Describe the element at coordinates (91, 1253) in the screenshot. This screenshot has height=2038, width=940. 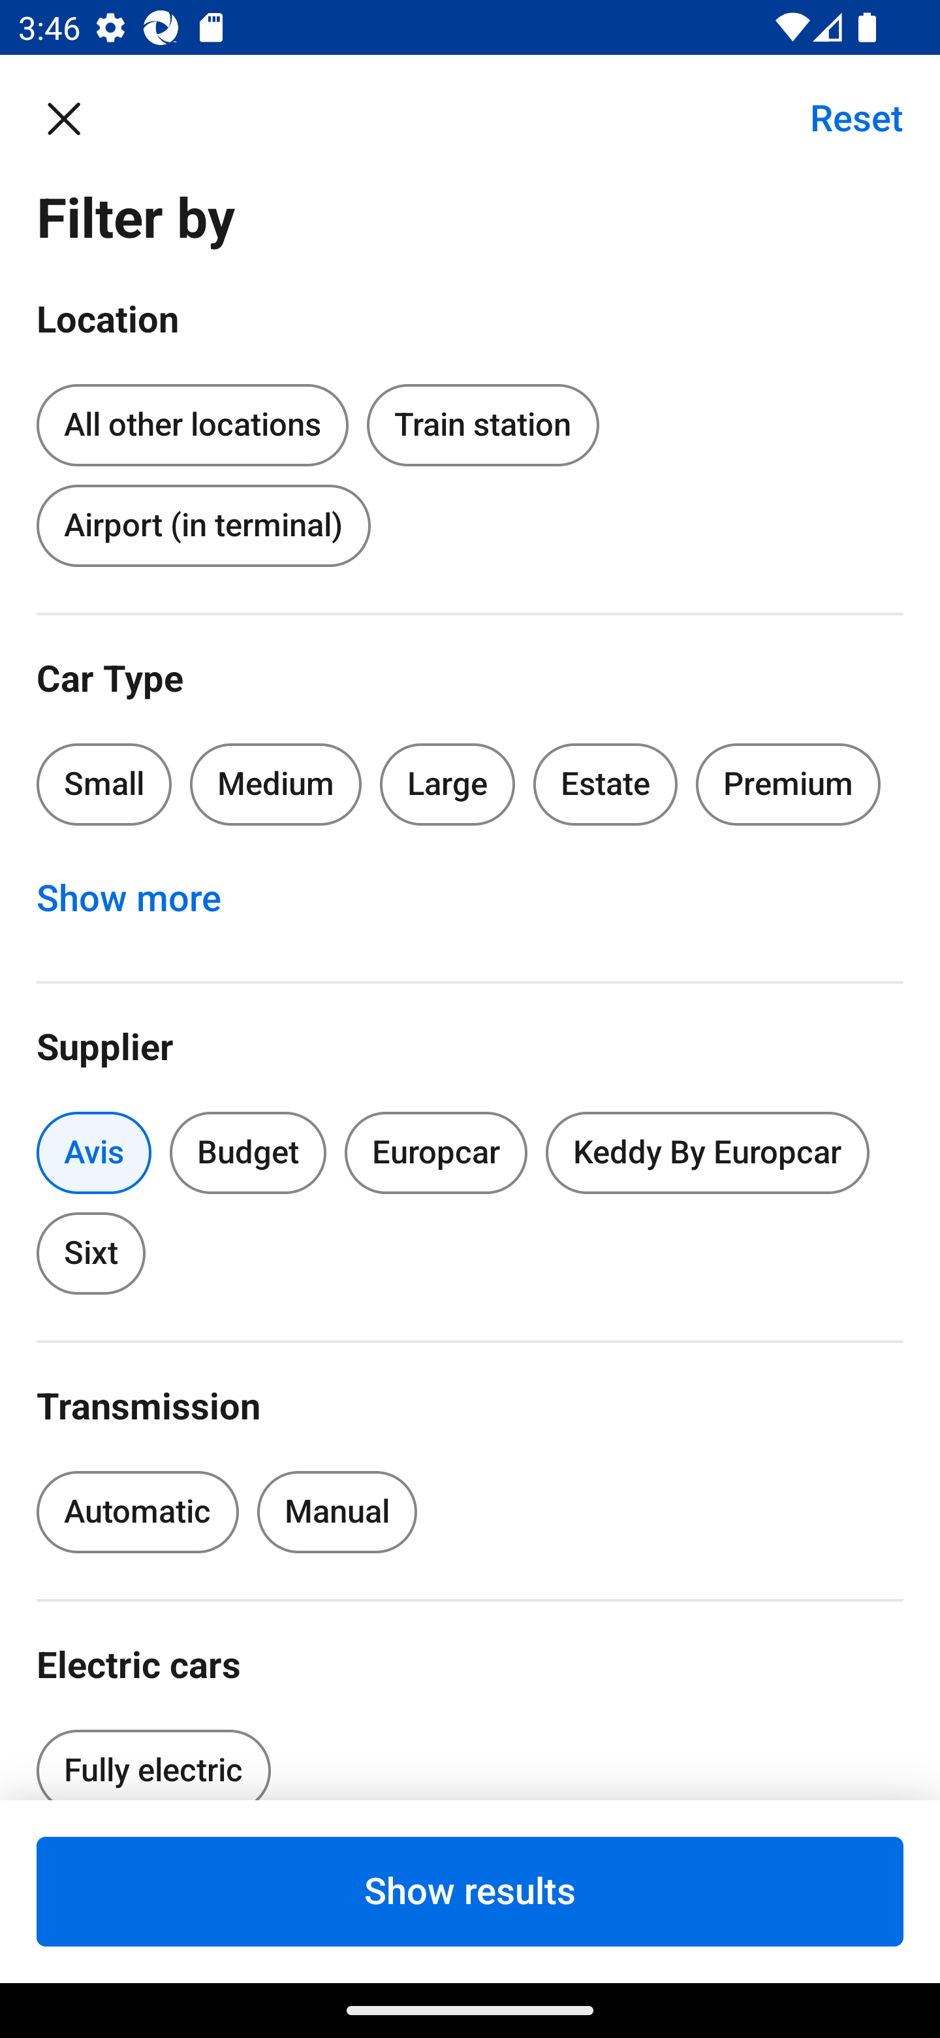
I see `Sixt` at that location.